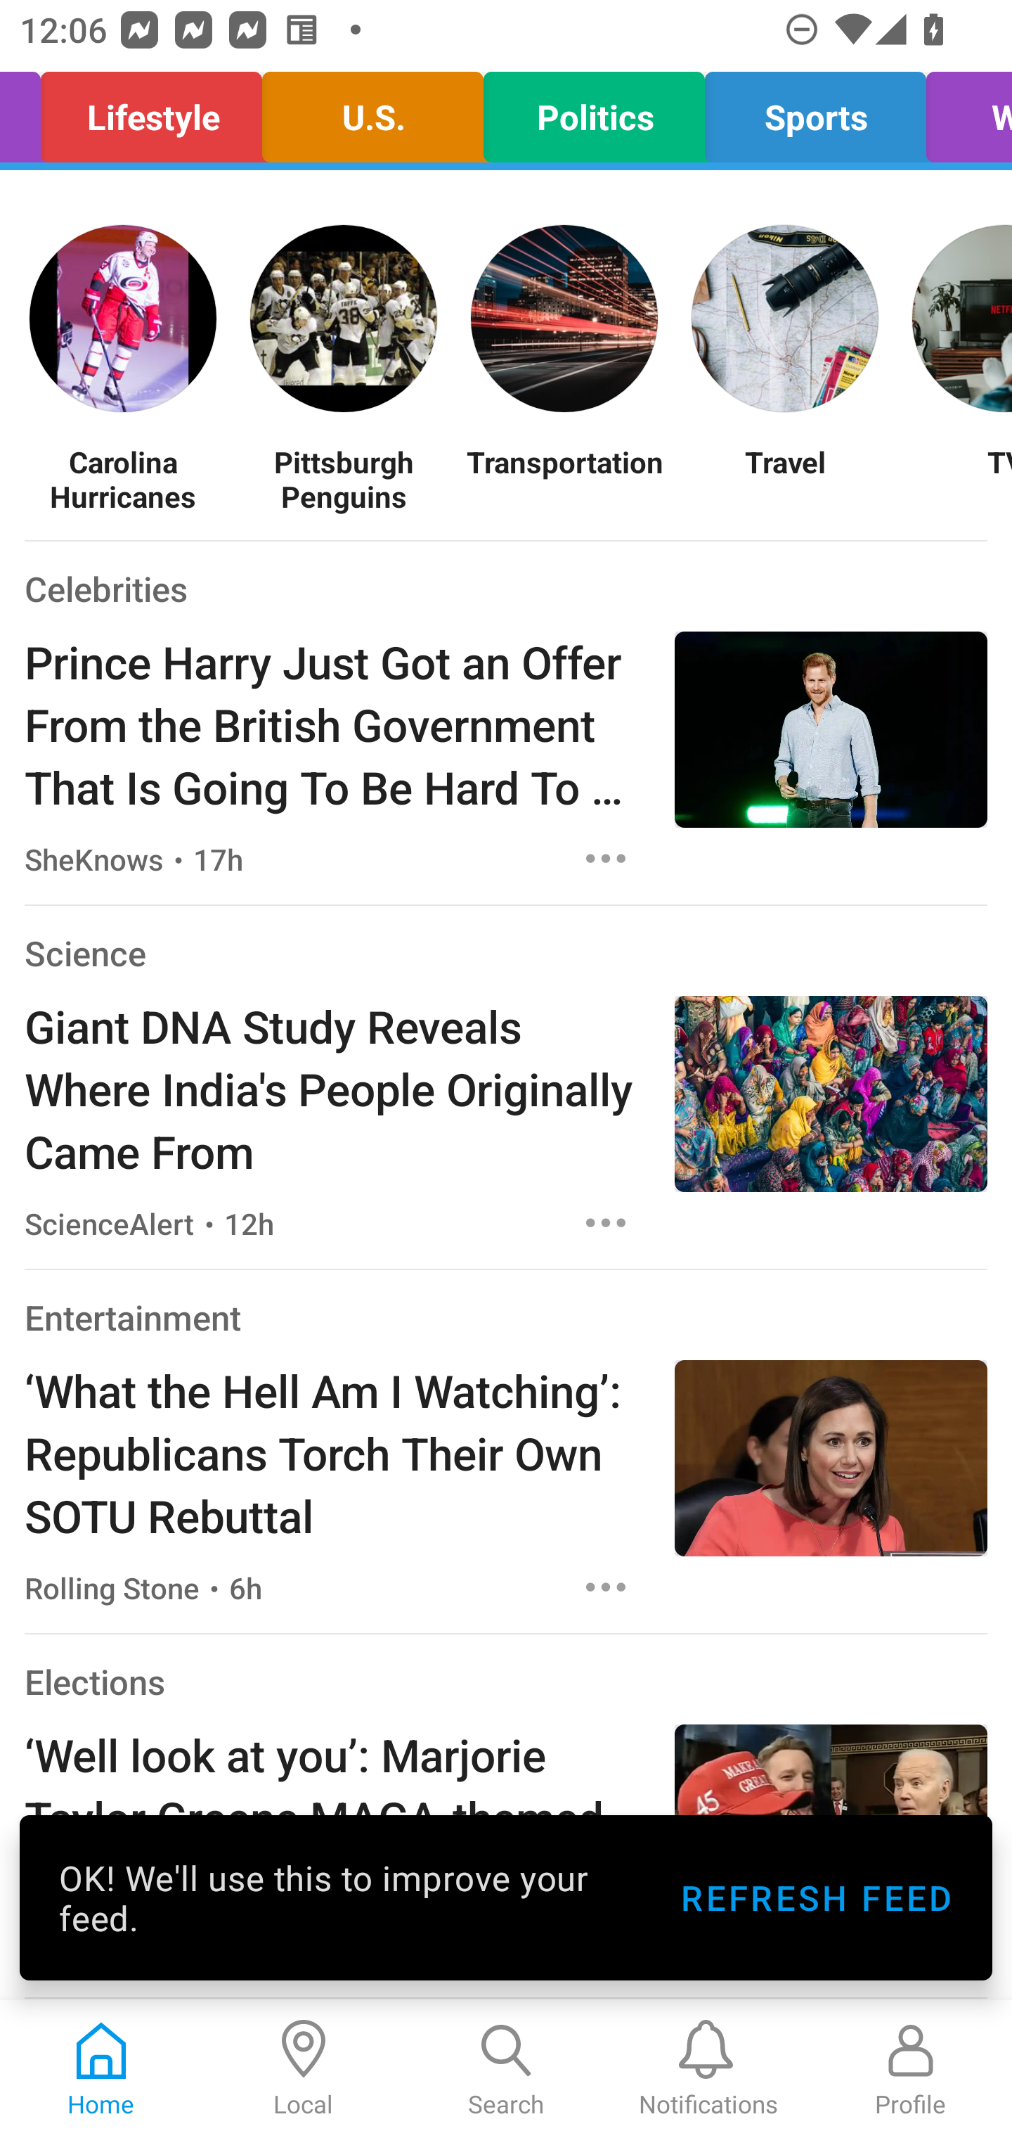 Image resolution: width=1012 pixels, height=2138 pixels. What do you see at coordinates (372, 111) in the screenshot?
I see `U.S.` at bounding box center [372, 111].